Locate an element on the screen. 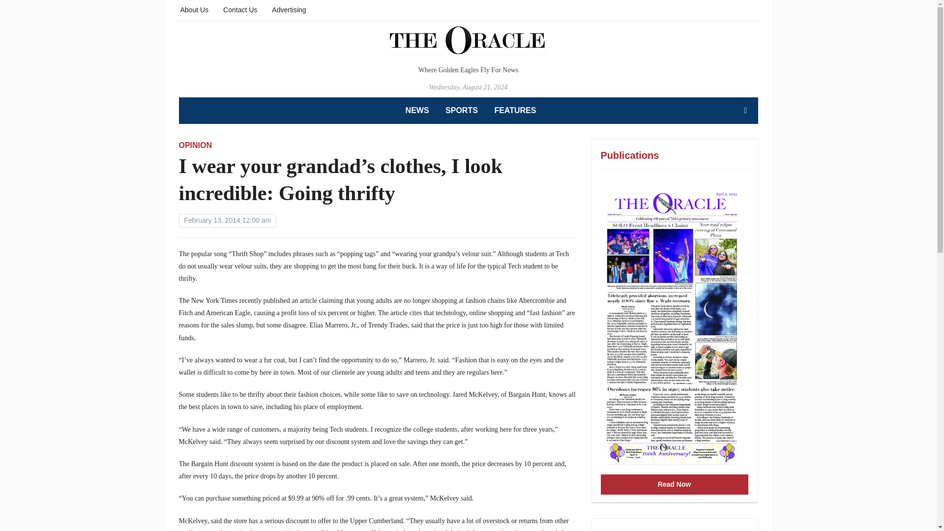  Advertising is located at coordinates (289, 9).